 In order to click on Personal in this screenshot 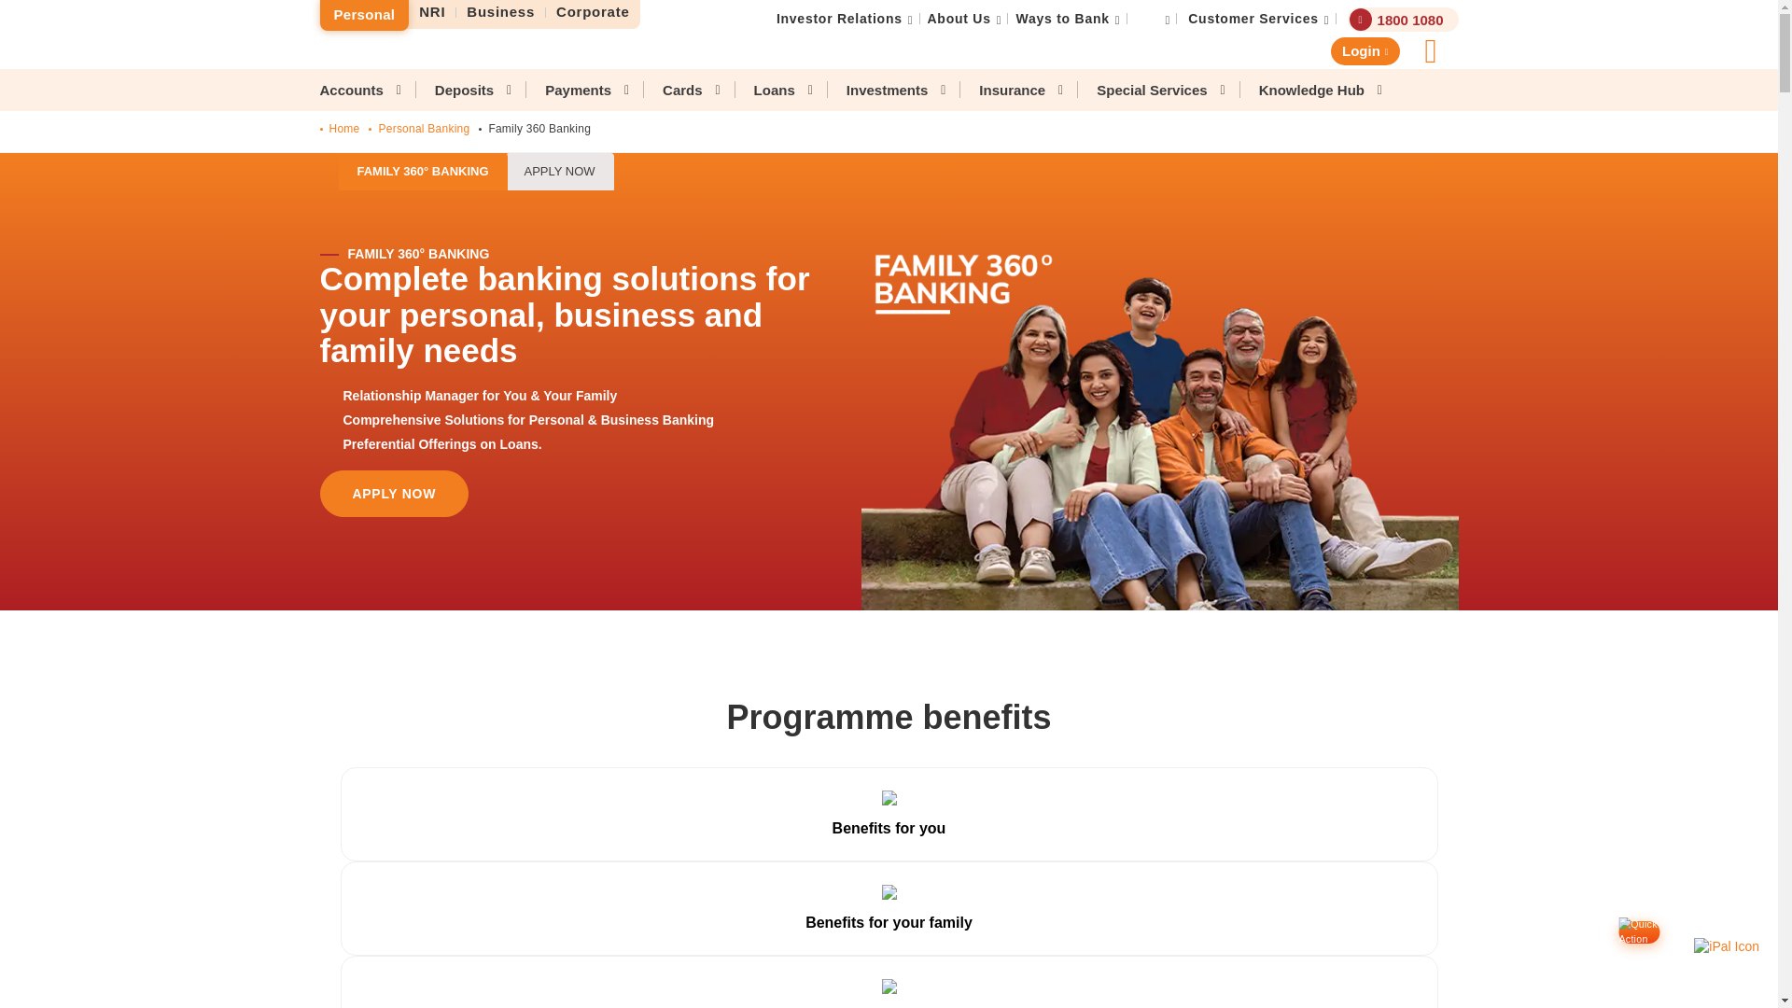, I will do `click(363, 15)`.